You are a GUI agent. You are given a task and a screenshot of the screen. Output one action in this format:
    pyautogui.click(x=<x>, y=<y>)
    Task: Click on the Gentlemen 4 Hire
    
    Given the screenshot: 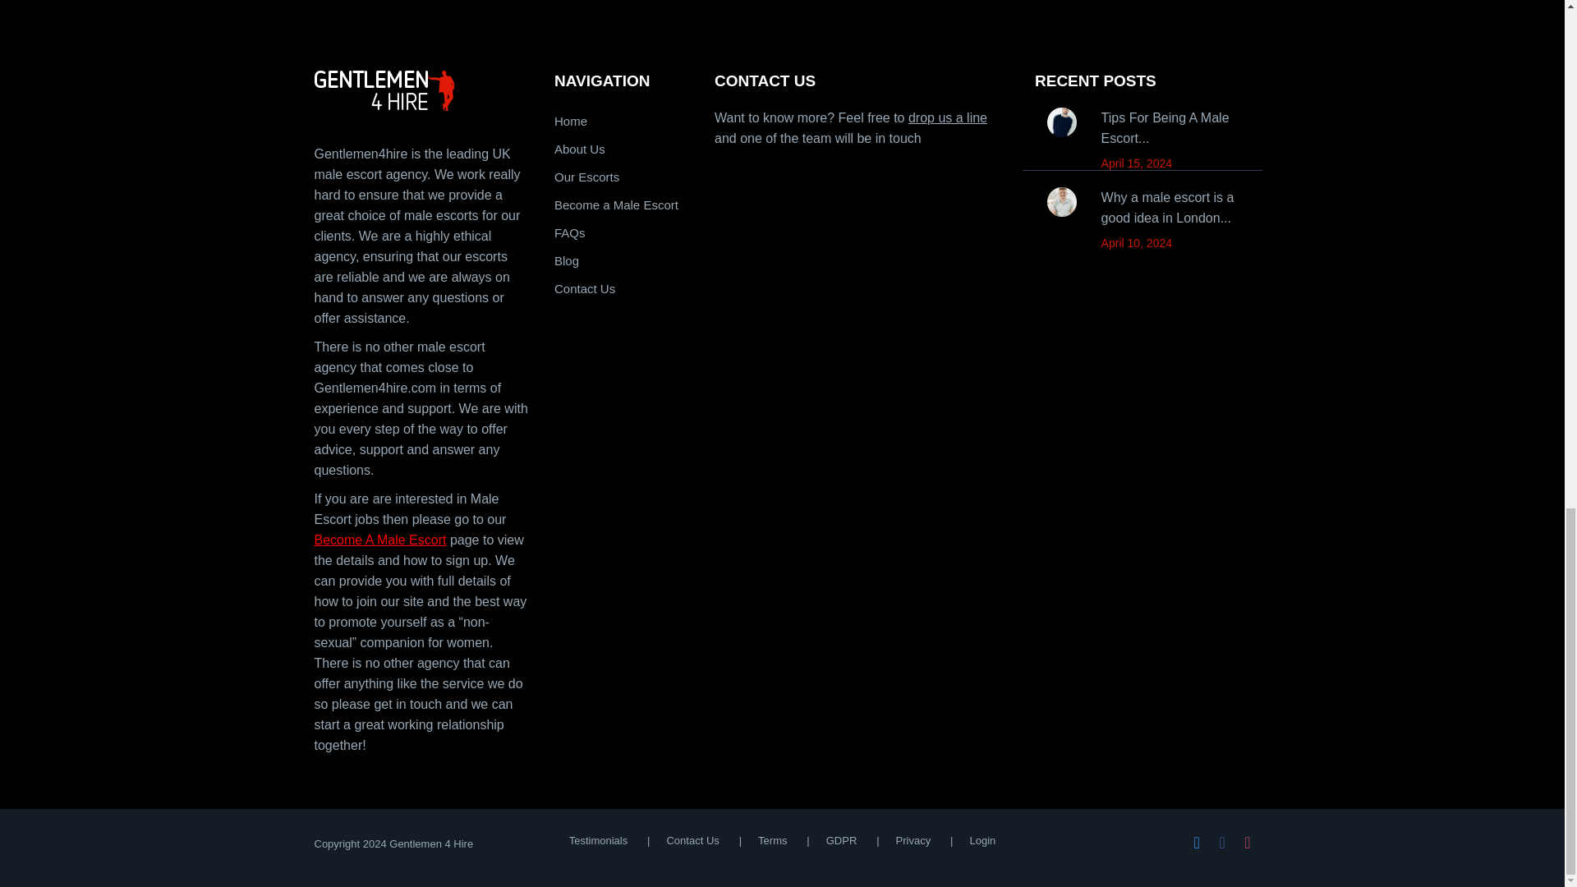 What is the action you would take?
    pyautogui.click(x=422, y=90)
    